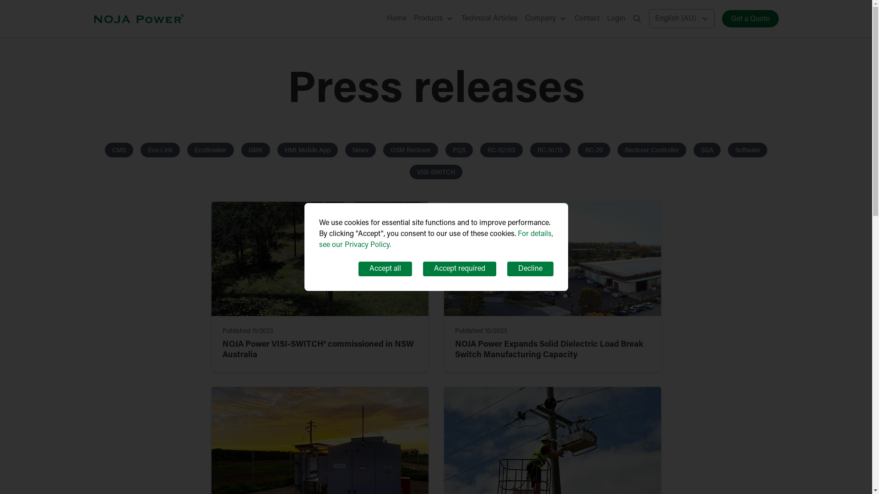  What do you see at coordinates (553, 259) in the screenshot?
I see `Read full article` at bounding box center [553, 259].